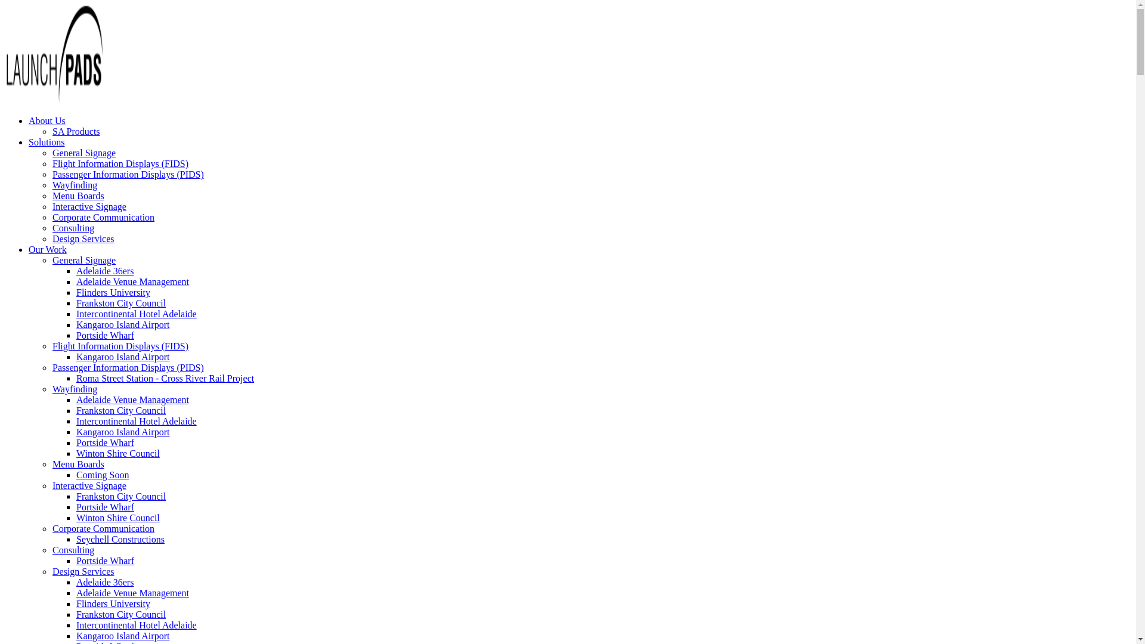 The image size is (1145, 644). Describe the element at coordinates (84, 153) in the screenshot. I see `General Signage` at that location.